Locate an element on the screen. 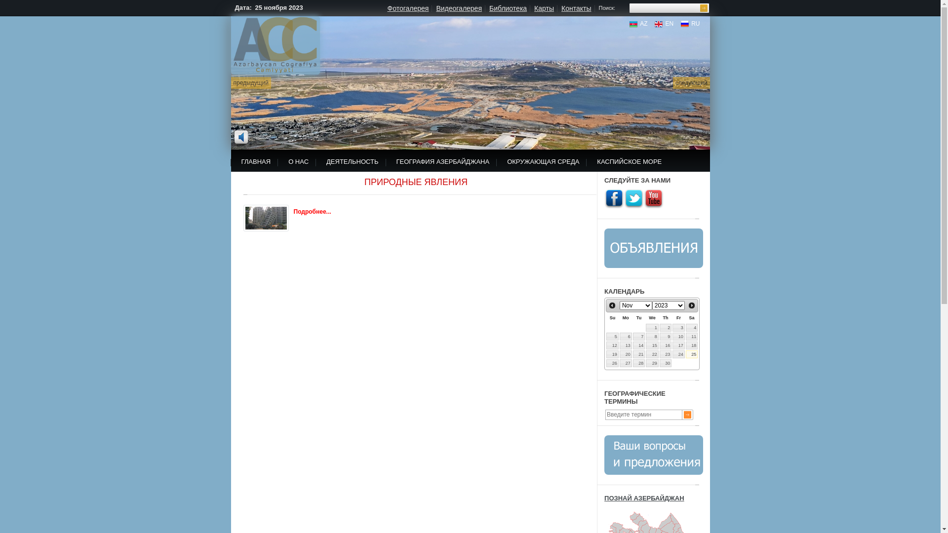 The image size is (948, 533). 5 is located at coordinates (612, 337).